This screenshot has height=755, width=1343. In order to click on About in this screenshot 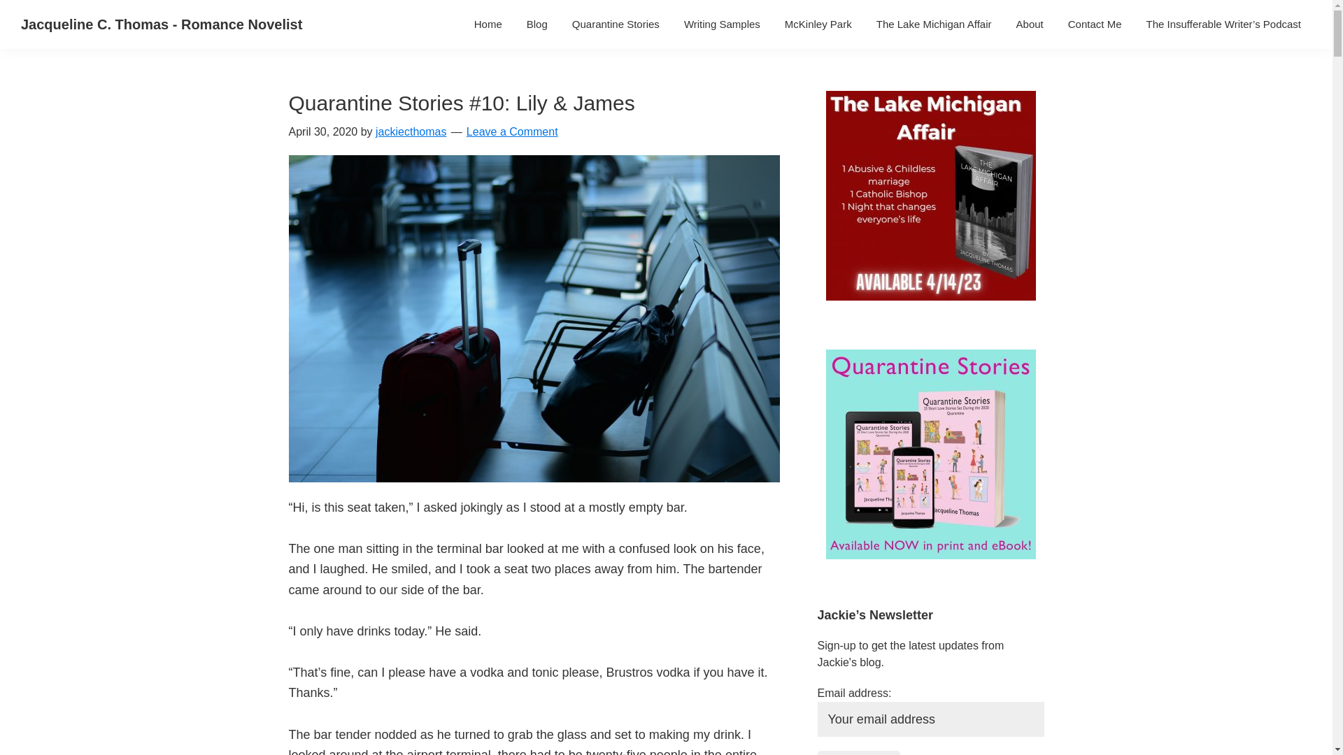, I will do `click(1030, 24)`.